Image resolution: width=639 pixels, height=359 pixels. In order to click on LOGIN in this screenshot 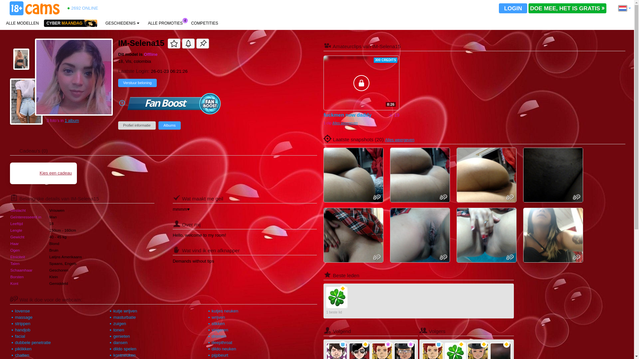, I will do `click(513, 8)`.